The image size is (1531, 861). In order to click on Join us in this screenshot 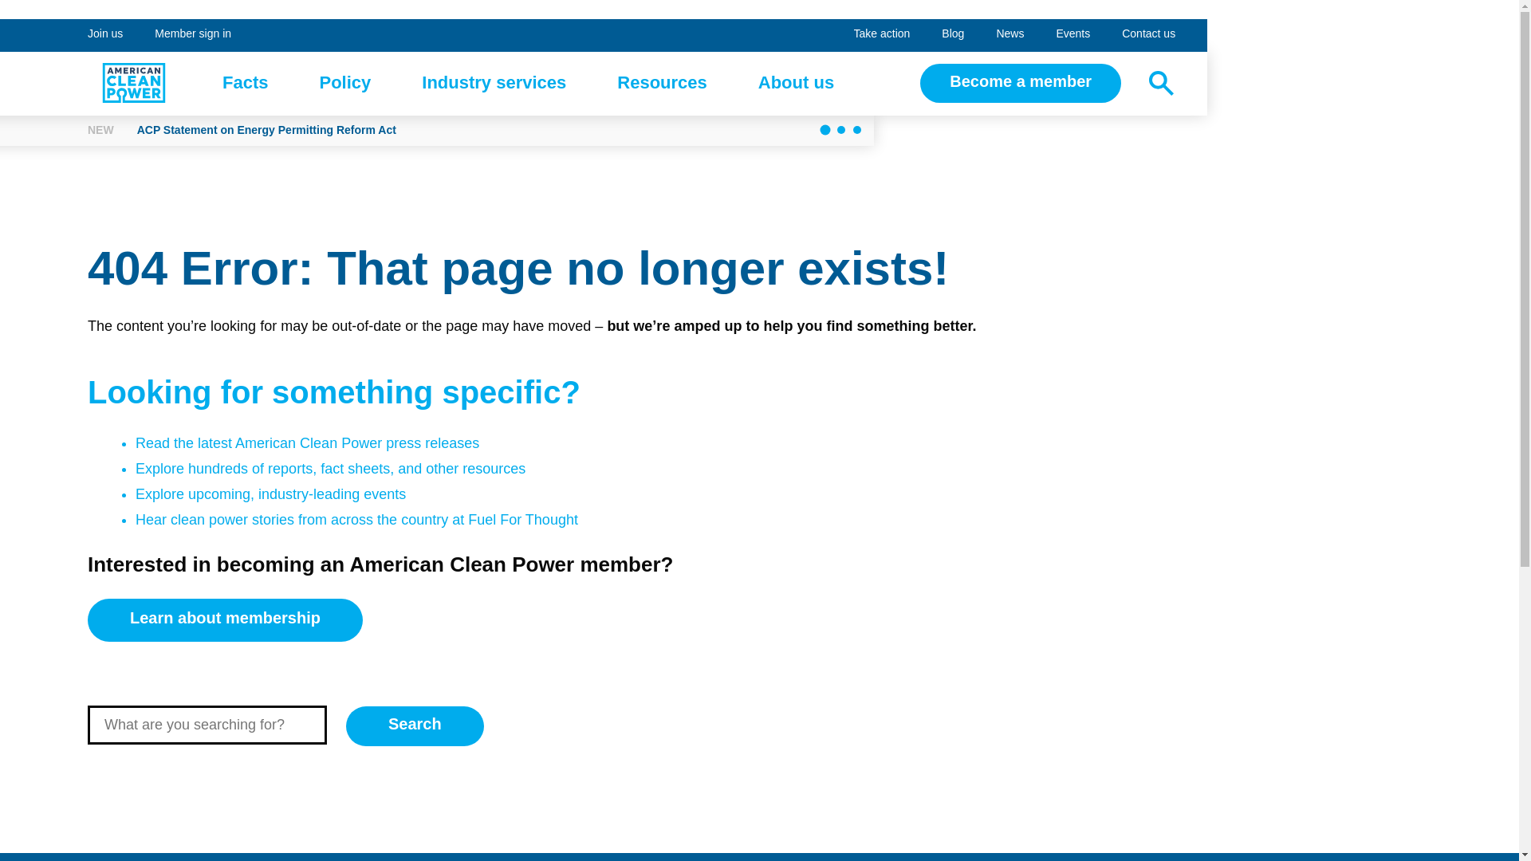, I will do `click(1010, 35)`.